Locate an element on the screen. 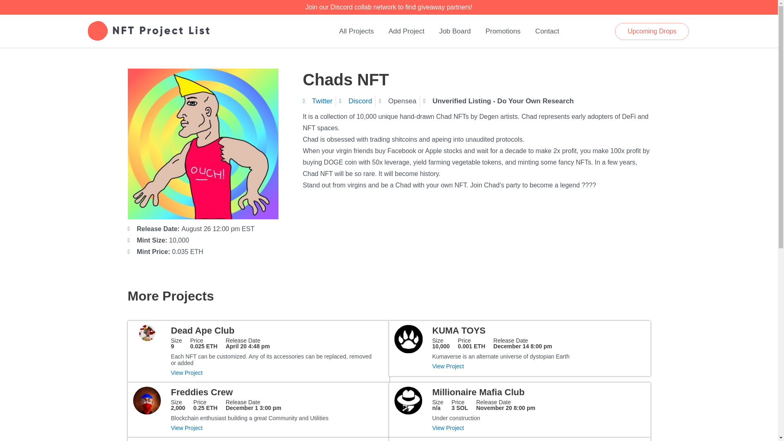 The image size is (784, 441). Discord is located at coordinates (356, 31).